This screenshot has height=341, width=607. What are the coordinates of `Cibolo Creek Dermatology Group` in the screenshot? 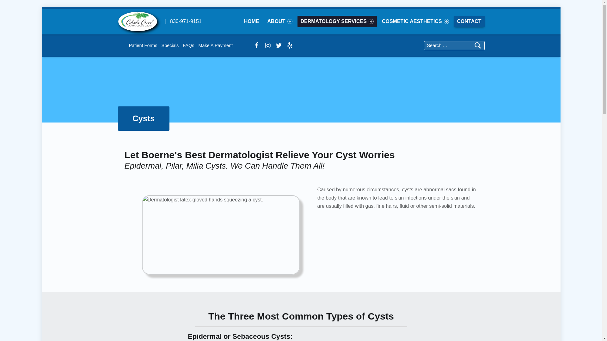 It's located at (137, 21).